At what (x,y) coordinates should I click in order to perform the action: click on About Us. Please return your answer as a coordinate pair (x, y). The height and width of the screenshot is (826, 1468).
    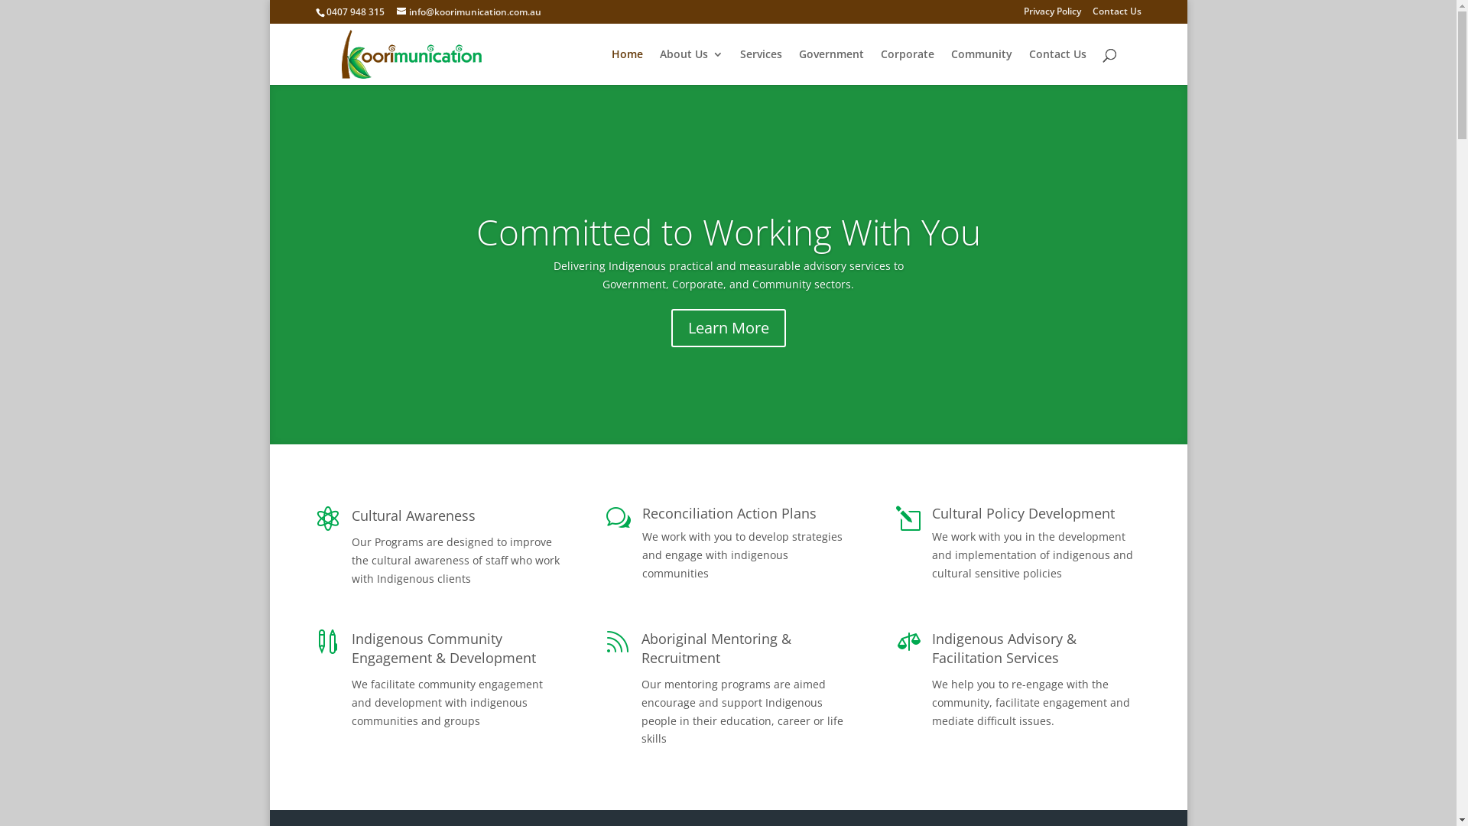
    Looking at the image, I should click on (691, 67).